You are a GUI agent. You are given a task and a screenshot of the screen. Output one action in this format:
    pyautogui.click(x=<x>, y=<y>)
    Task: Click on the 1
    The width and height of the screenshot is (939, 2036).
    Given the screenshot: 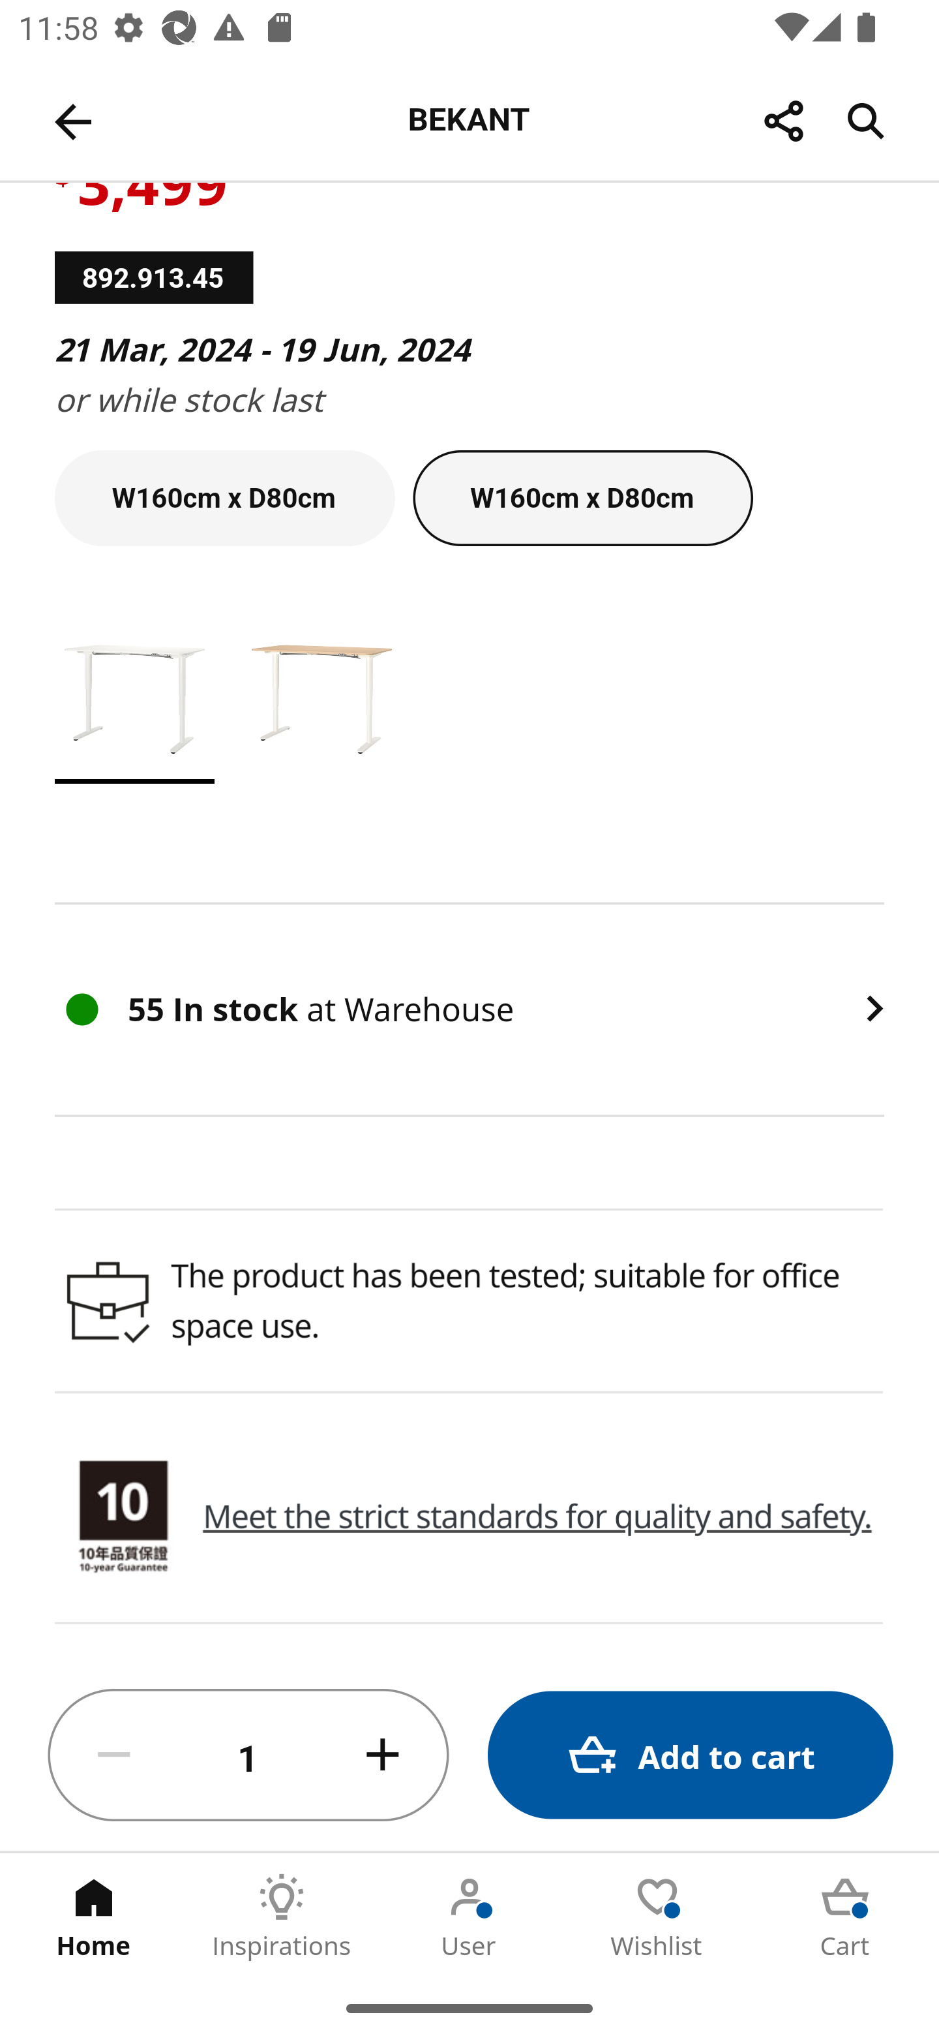 What is the action you would take?
    pyautogui.click(x=248, y=1755)
    